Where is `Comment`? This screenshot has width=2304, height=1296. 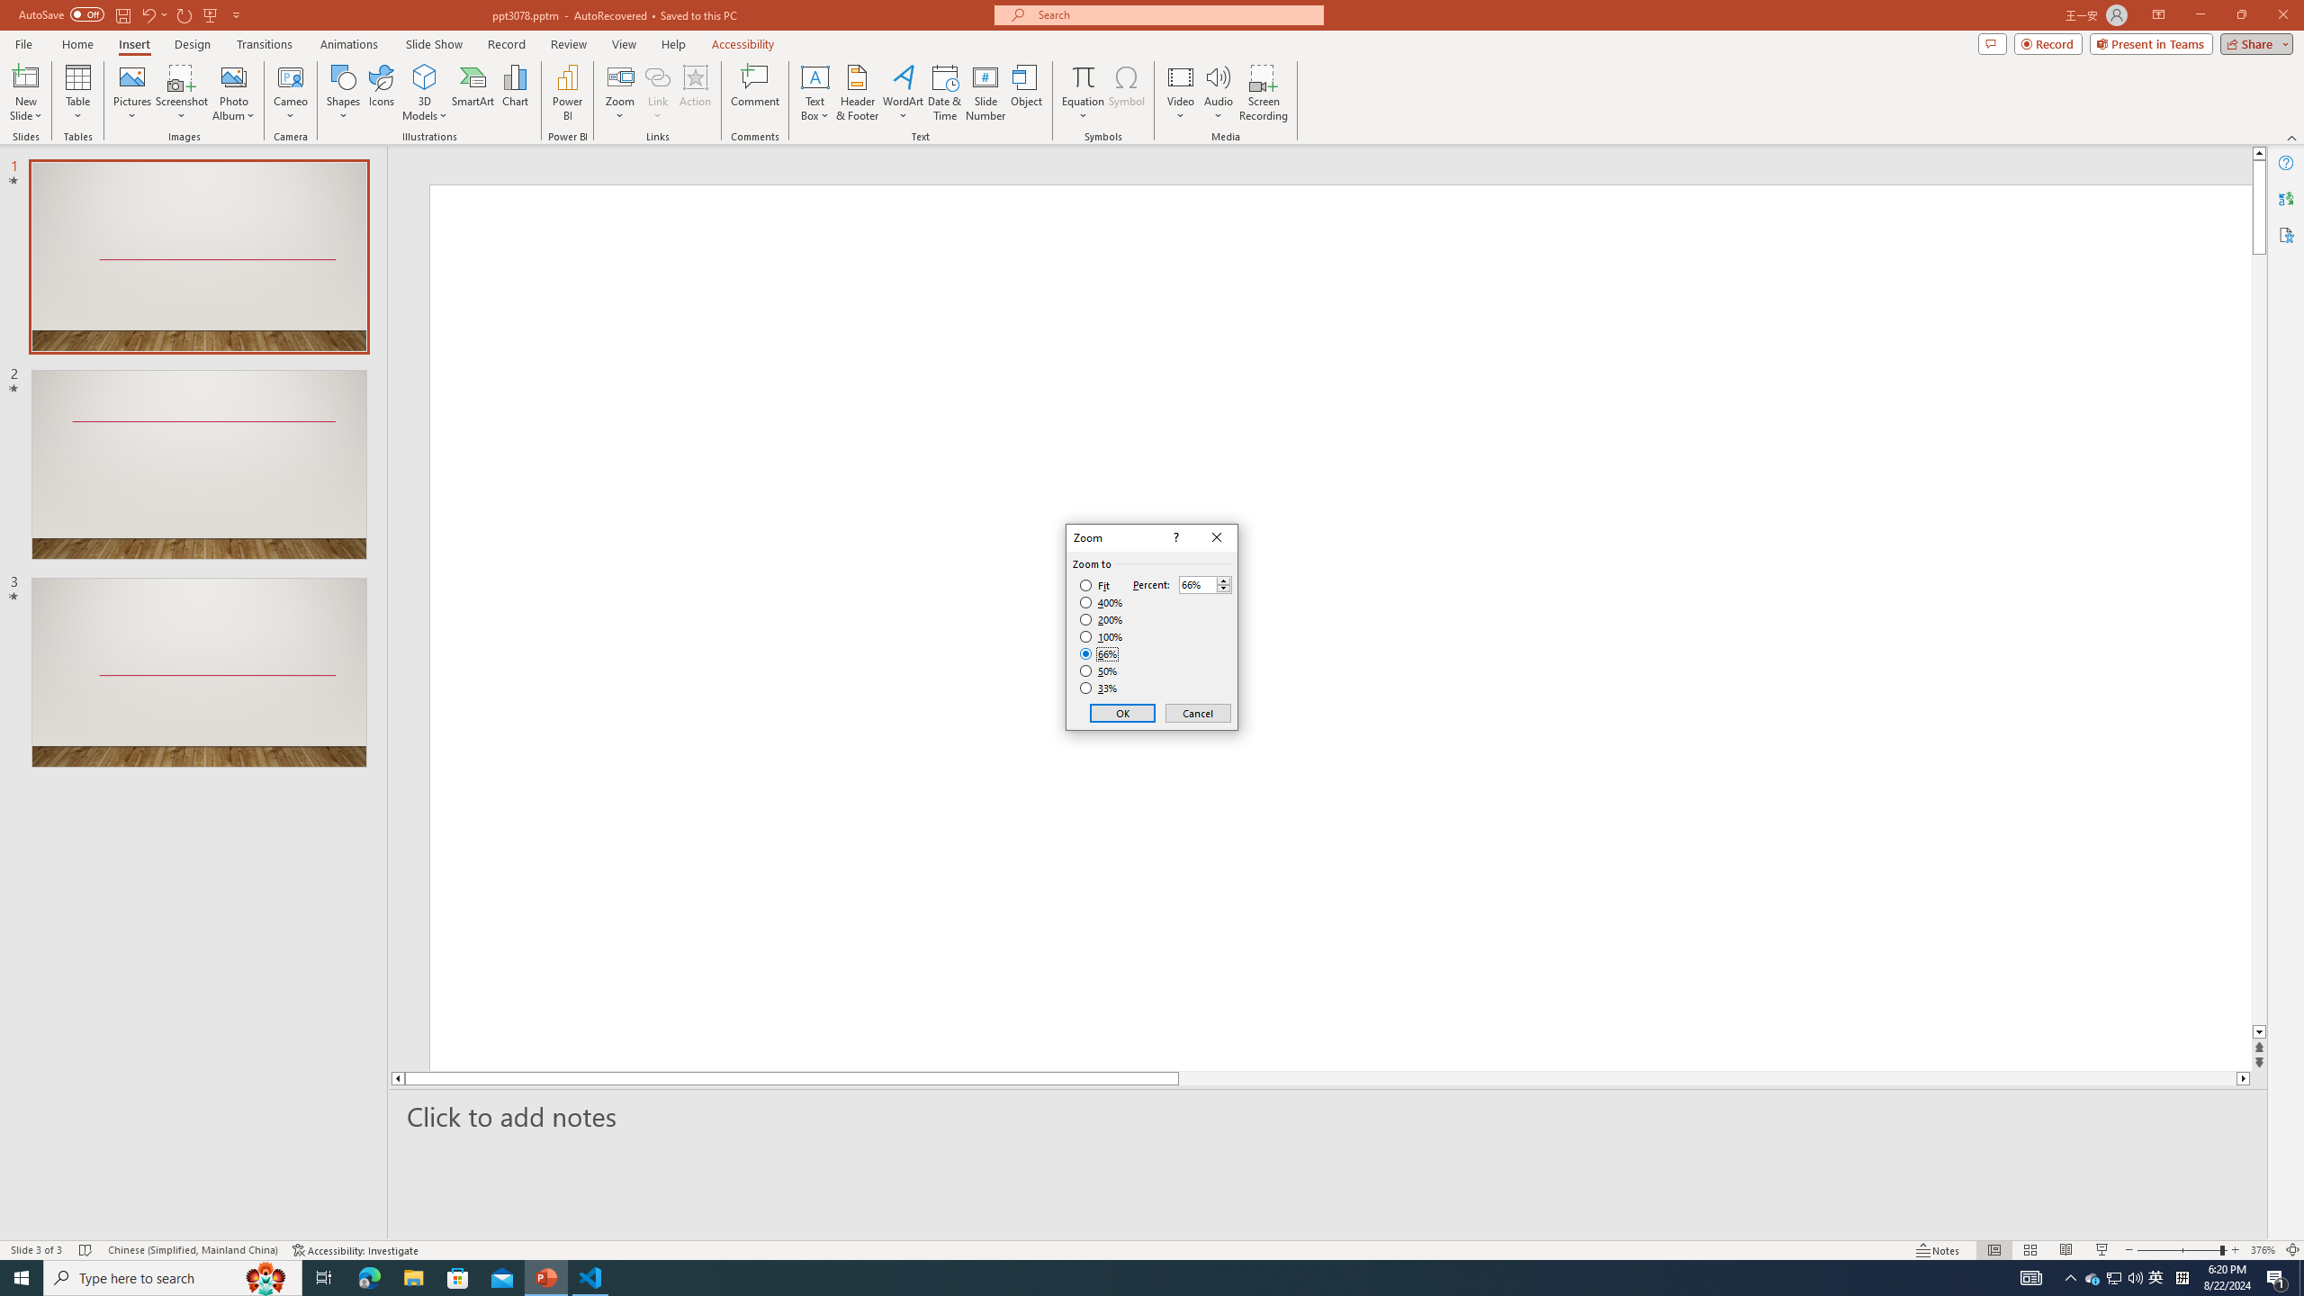
Comment is located at coordinates (754, 93).